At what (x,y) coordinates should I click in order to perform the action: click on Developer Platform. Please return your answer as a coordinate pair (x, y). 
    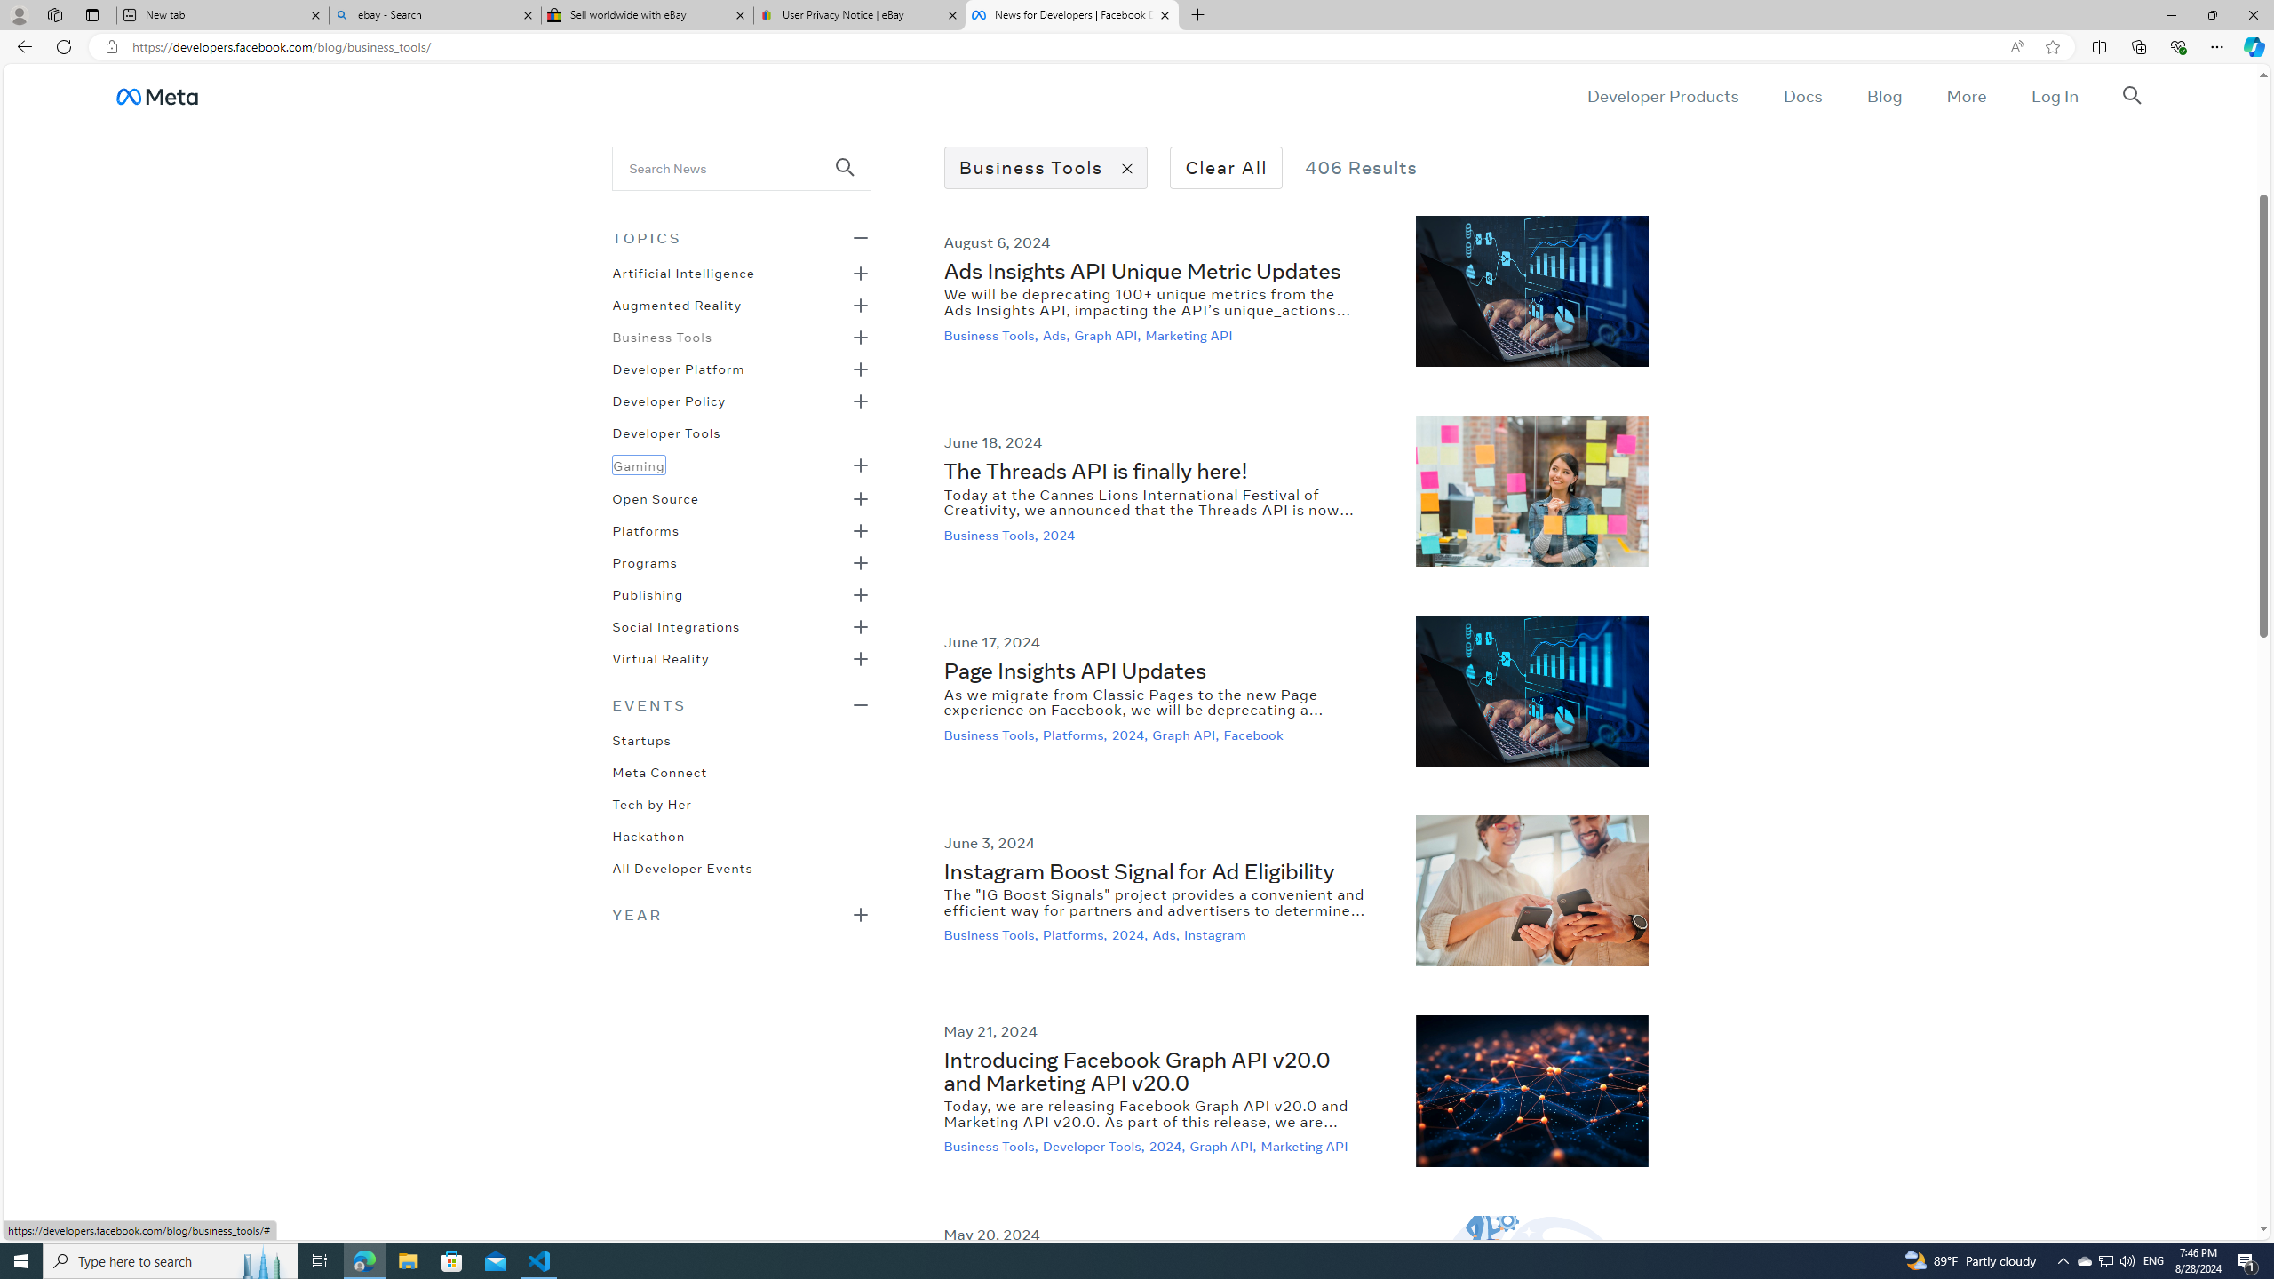
    Looking at the image, I should click on (679, 368).